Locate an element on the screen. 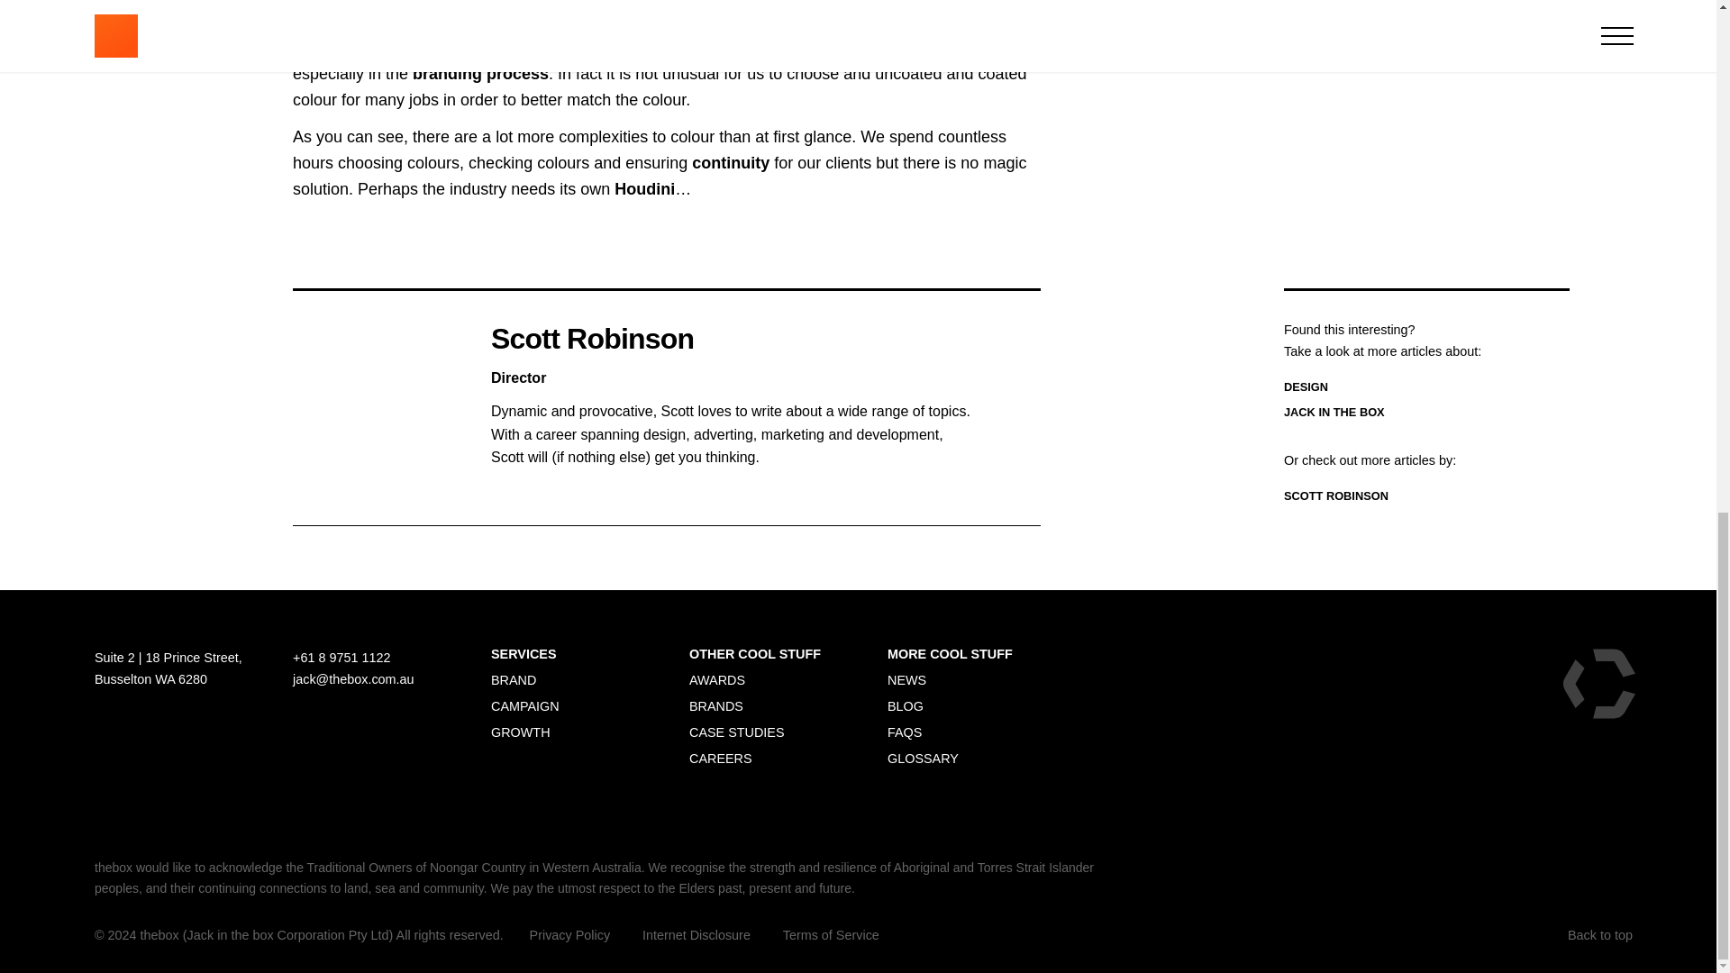  SCOTT ROBINSON is located at coordinates (1335, 496).